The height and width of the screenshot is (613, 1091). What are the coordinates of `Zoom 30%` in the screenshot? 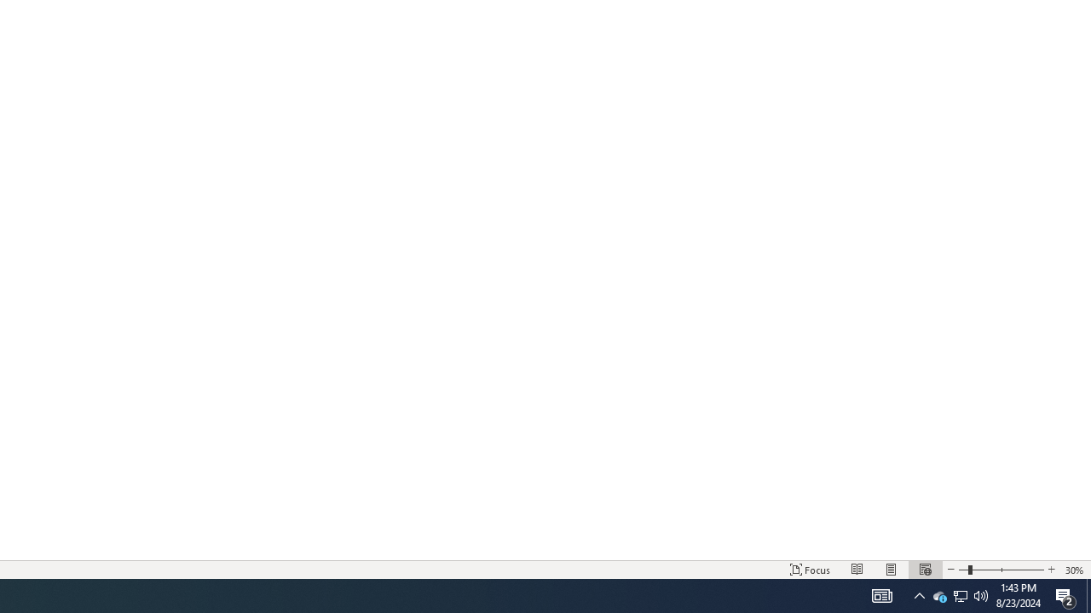 It's located at (1075, 569).